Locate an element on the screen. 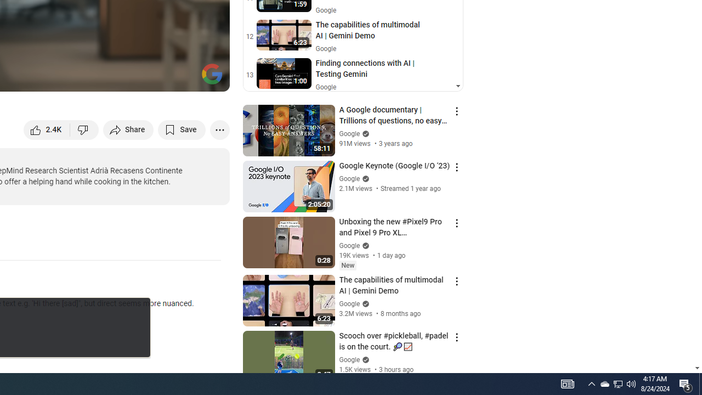  New is located at coordinates (348, 266).